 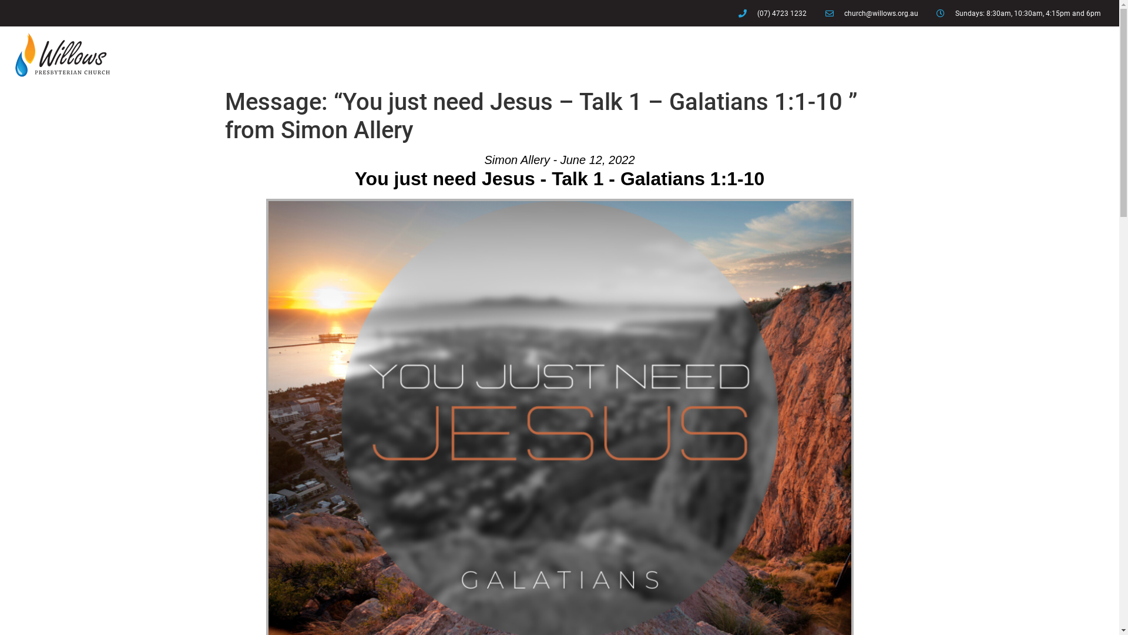 What do you see at coordinates (879, 55) in the screenshot?
I see `SERMONS` at bounding box center [879, 55].